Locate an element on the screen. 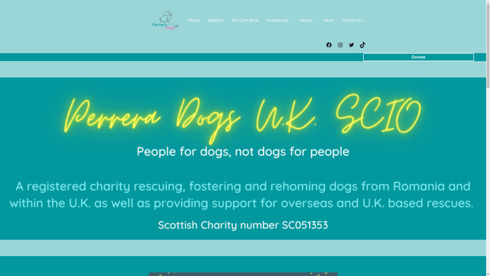 The height and width of the screenshot is (276, 490). Advice is located at coordinates (305, 20).